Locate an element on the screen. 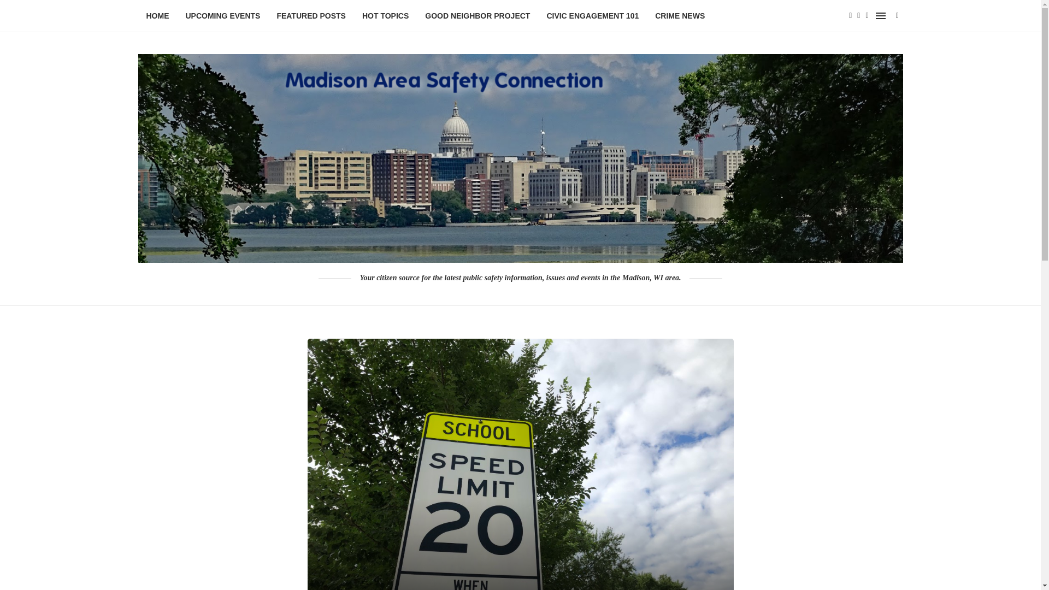  CRIME NEWS is located at coordinates (680, 16).